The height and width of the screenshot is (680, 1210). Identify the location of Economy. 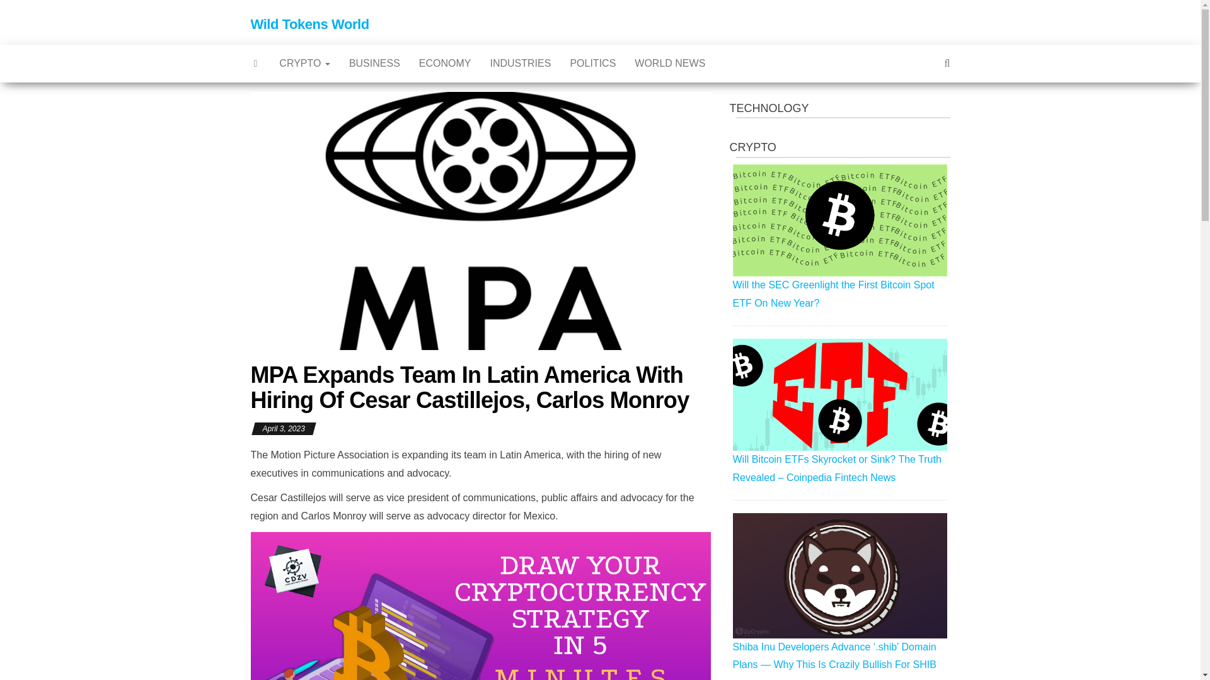
(445, 63).